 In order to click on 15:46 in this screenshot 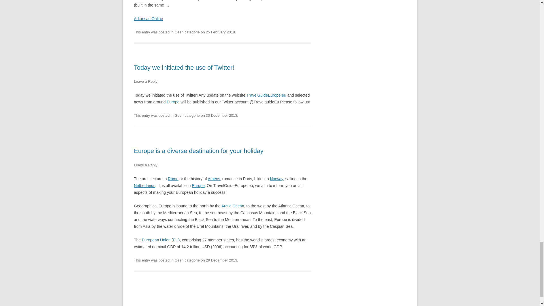, I will do `click(222, 260)`.